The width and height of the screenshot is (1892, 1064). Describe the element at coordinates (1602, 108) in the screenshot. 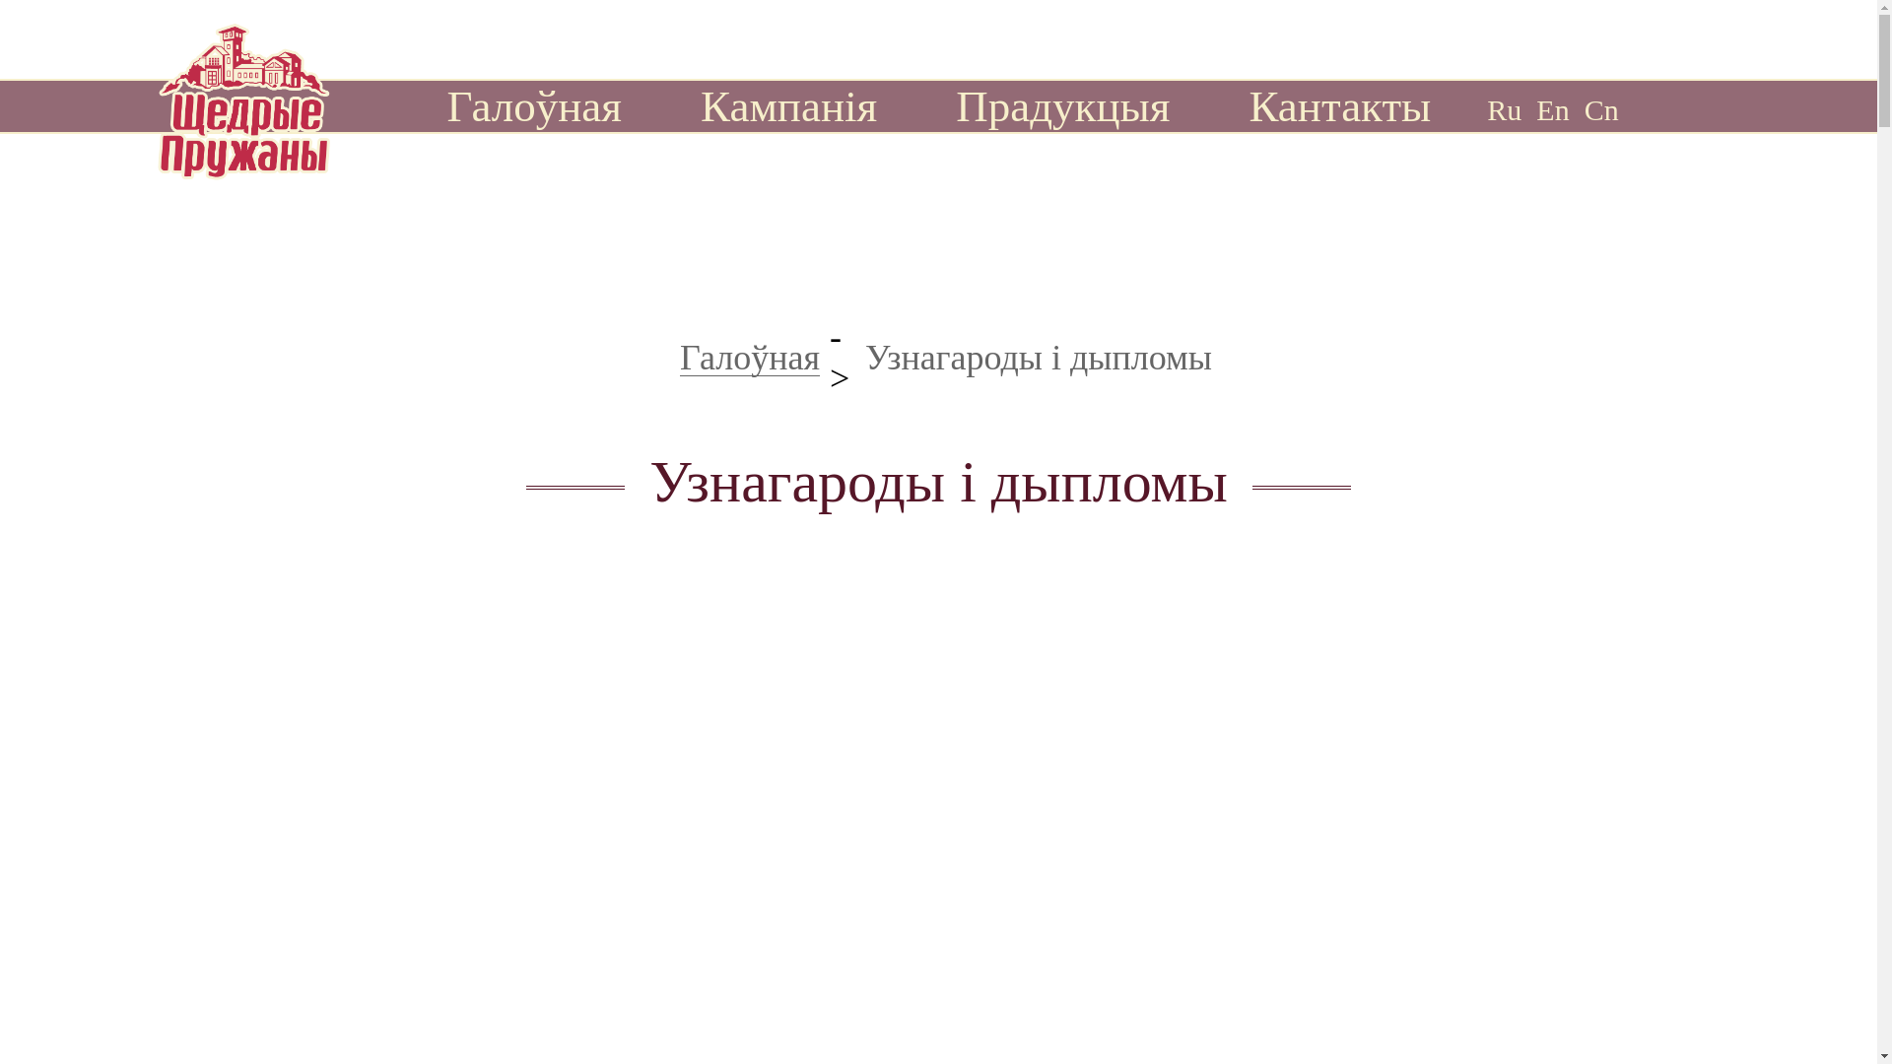

I see `Cn` at that location.